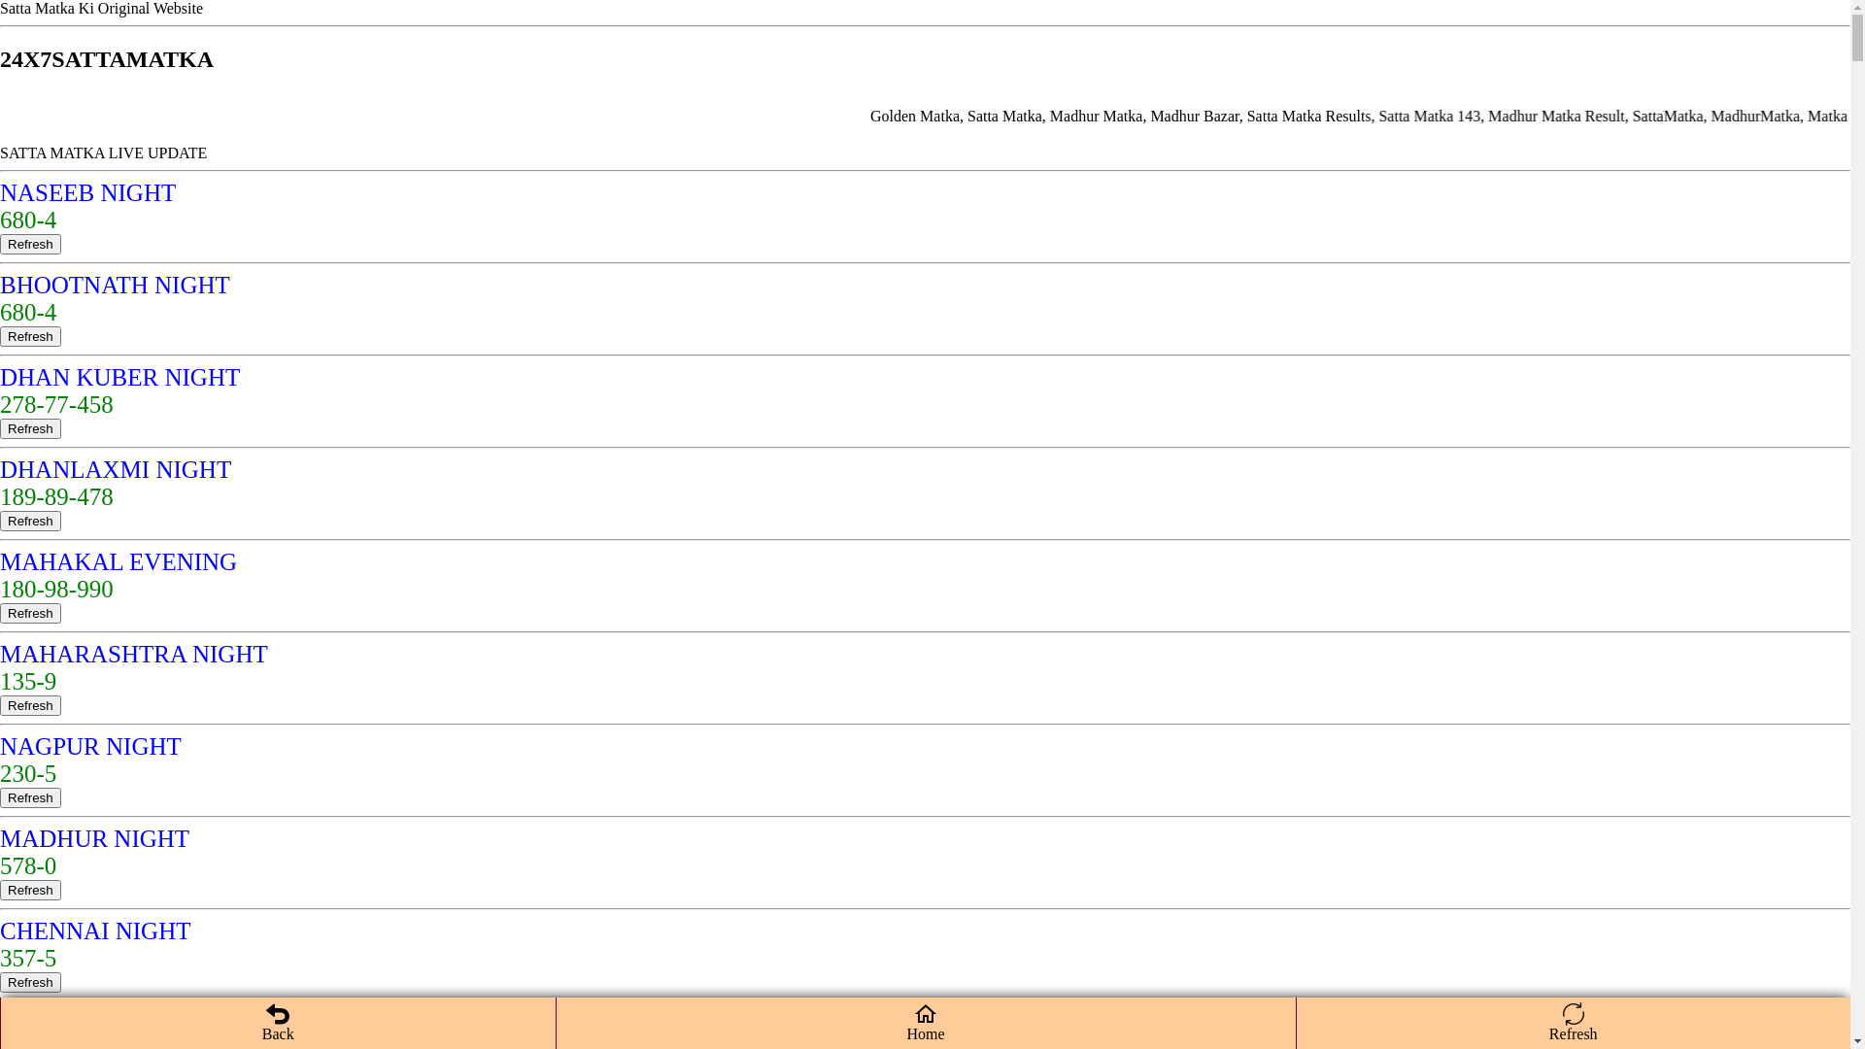 Image resolution: width=1865 pixels, height=1049 pixels. What do you see at coordinates (31, 796) in the screenshot?
I see `Refresh` at bounding box center [31, 796].